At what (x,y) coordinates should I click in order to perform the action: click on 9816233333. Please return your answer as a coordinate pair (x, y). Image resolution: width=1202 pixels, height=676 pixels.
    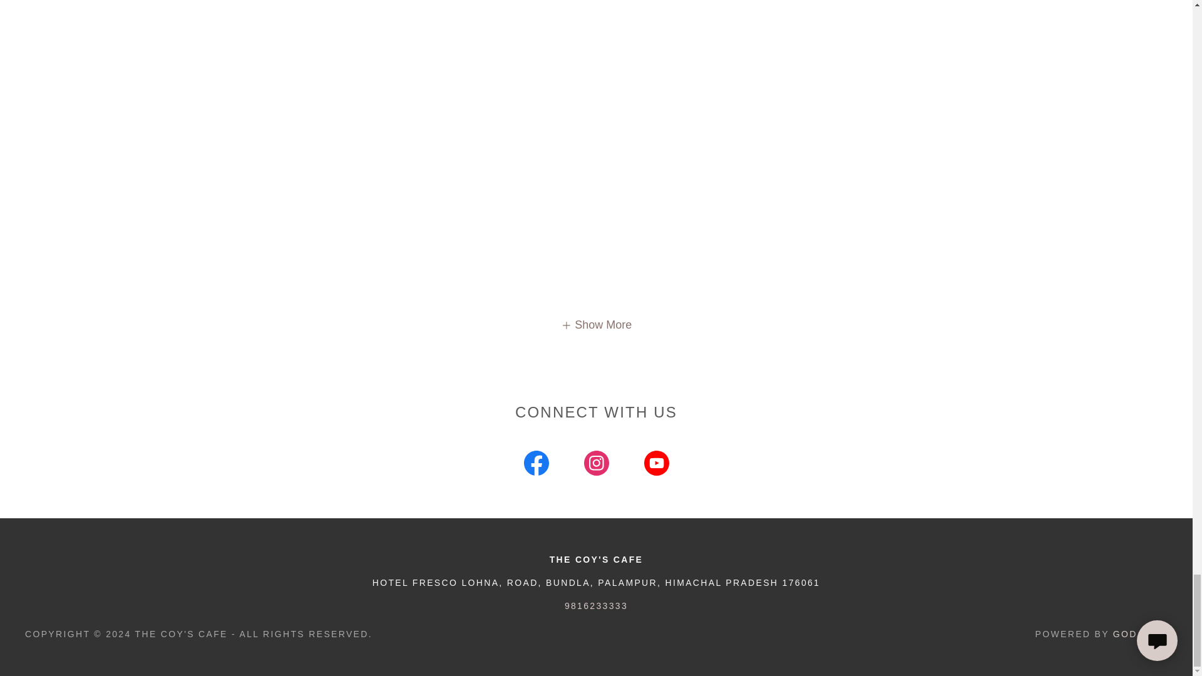
    Looking at the image, I should click on (596, 606).